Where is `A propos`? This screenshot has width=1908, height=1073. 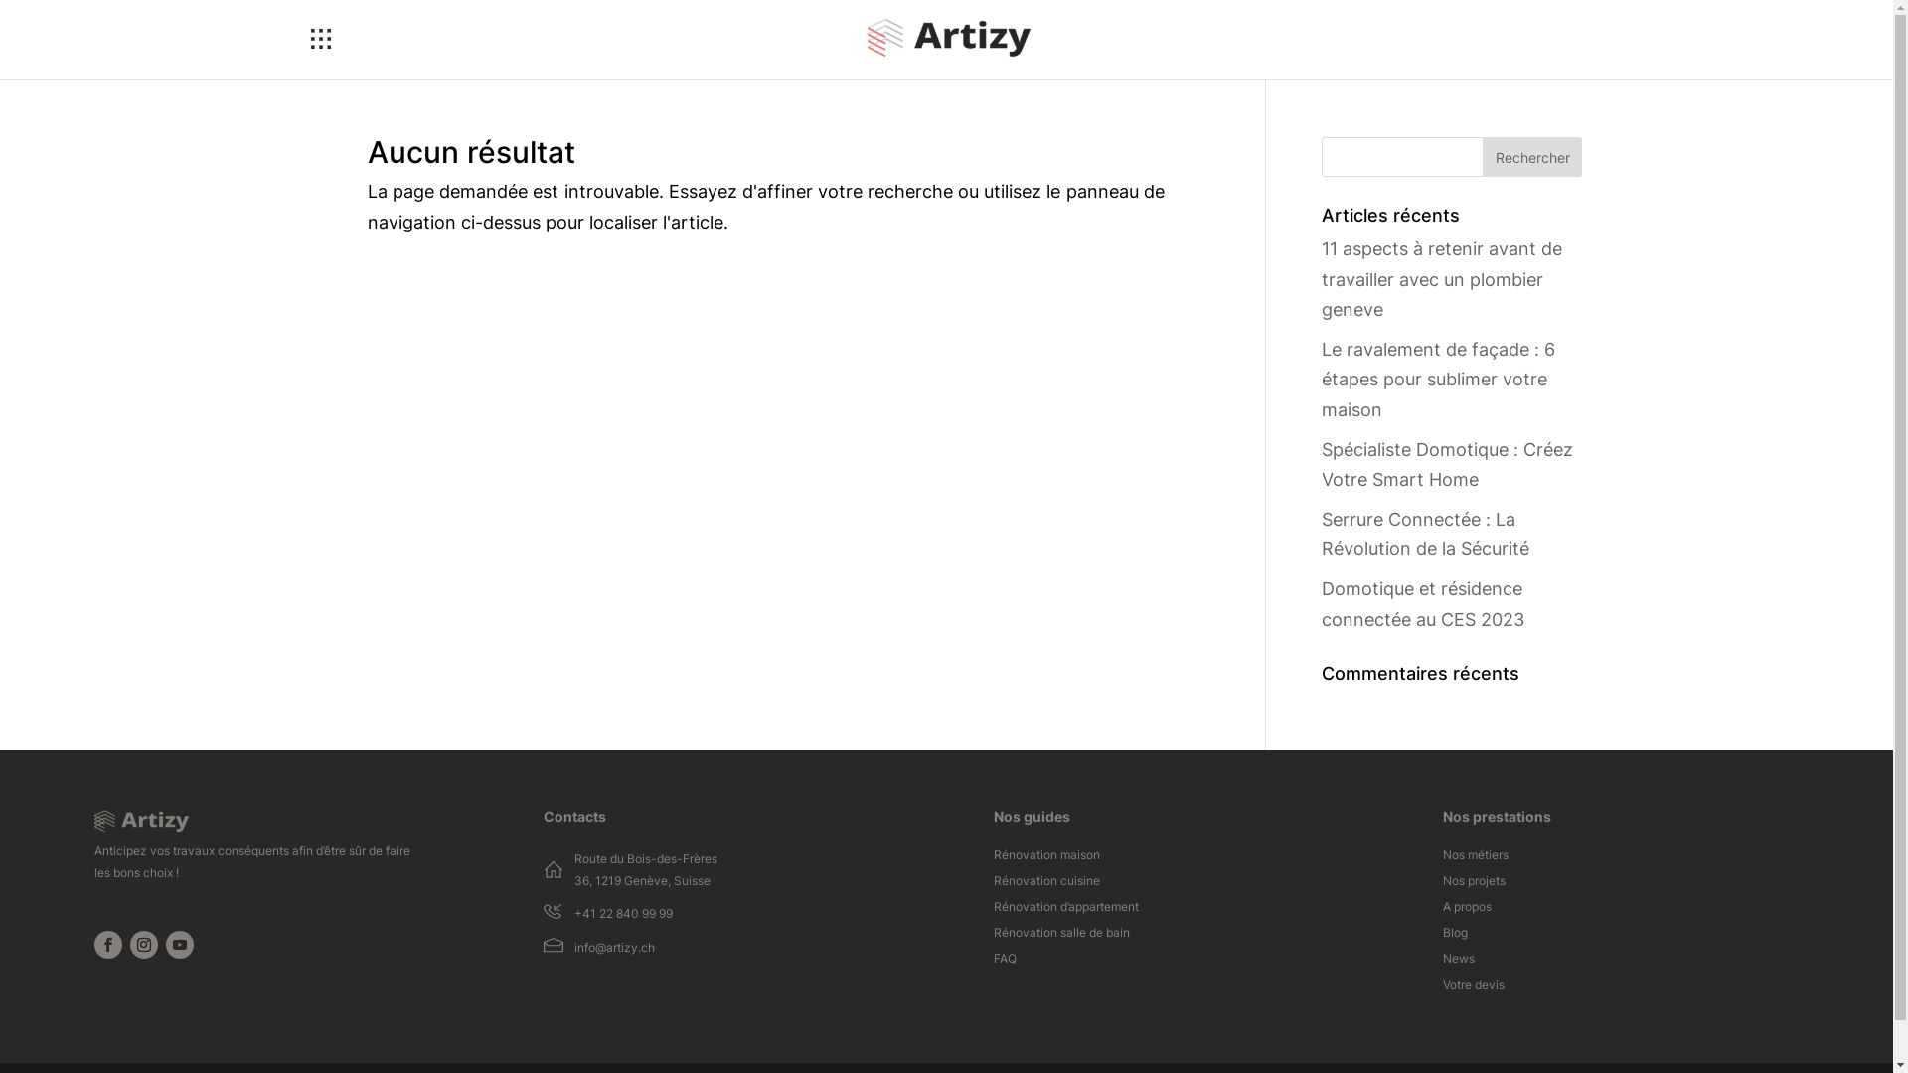
A propos is located at coordinates (1467, 911).